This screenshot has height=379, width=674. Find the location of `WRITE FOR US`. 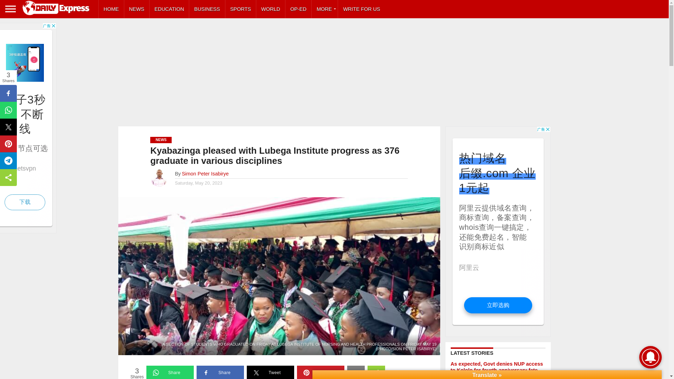

WRITE FOR US is located at coordinates (362, 9).